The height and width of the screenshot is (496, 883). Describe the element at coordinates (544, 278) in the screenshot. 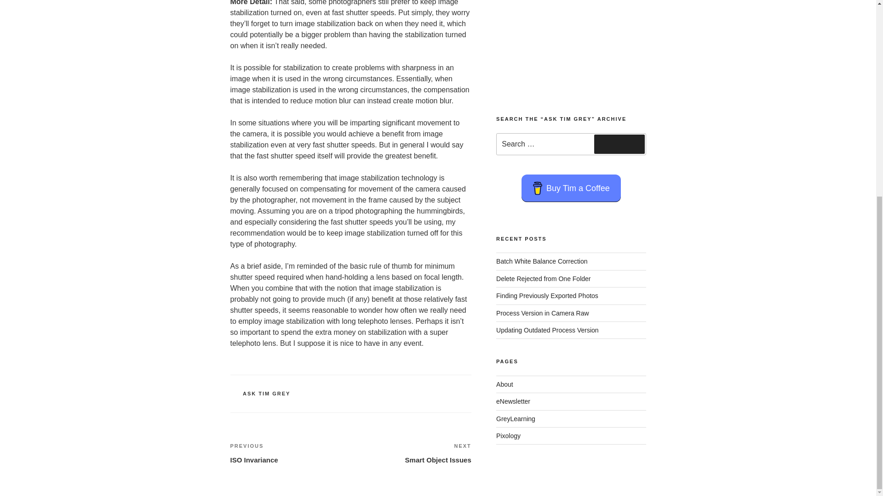

I see `GreyLearning` at that location.